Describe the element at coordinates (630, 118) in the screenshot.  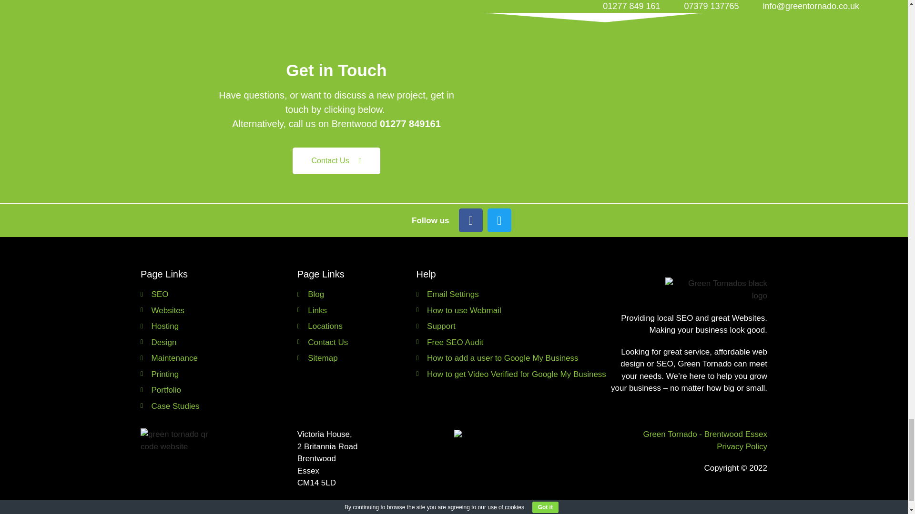
I see `Green Tornado` at that location.